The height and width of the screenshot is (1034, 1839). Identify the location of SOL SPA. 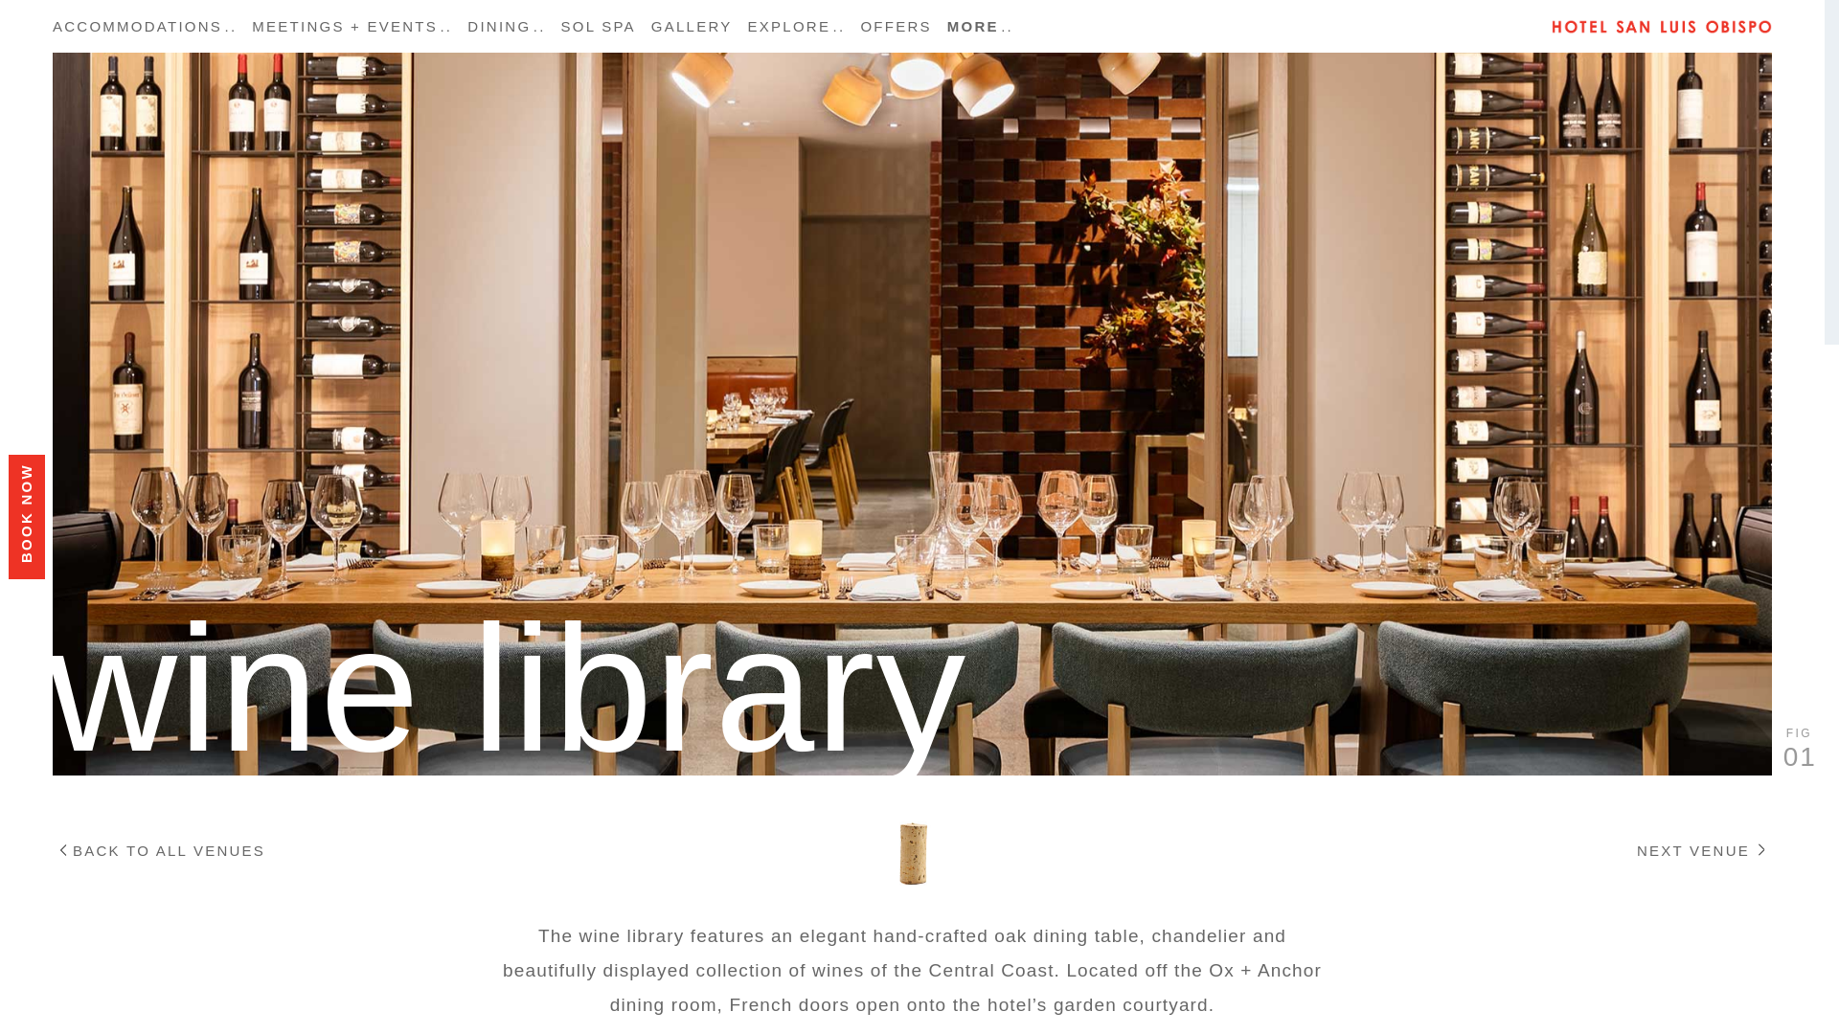
(598, 27).